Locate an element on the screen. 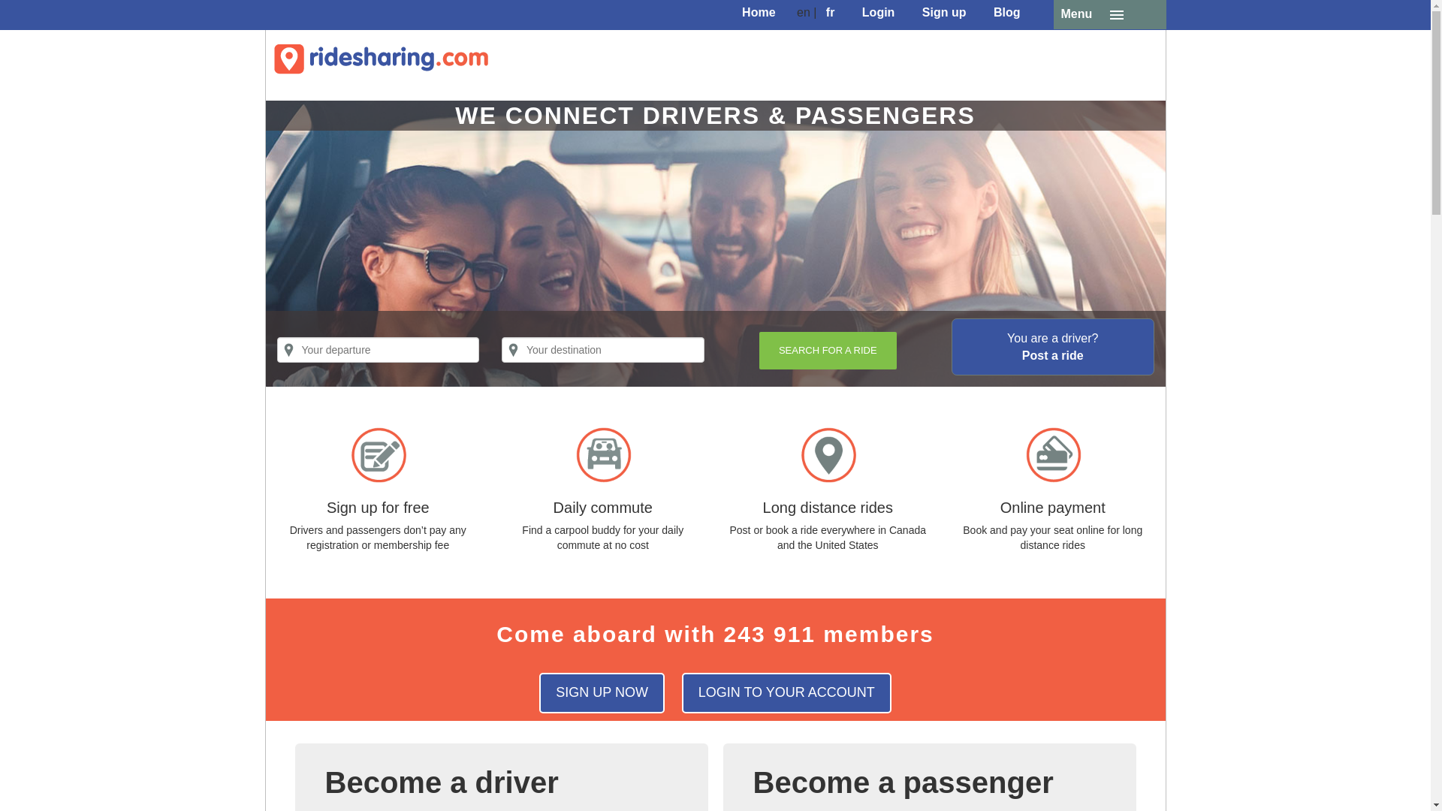  Login is located at coordinates (879, 14).